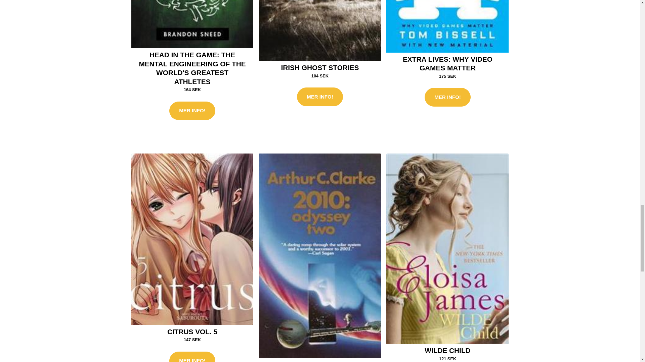  I want to click on MER INFO!, so click(192, 111).